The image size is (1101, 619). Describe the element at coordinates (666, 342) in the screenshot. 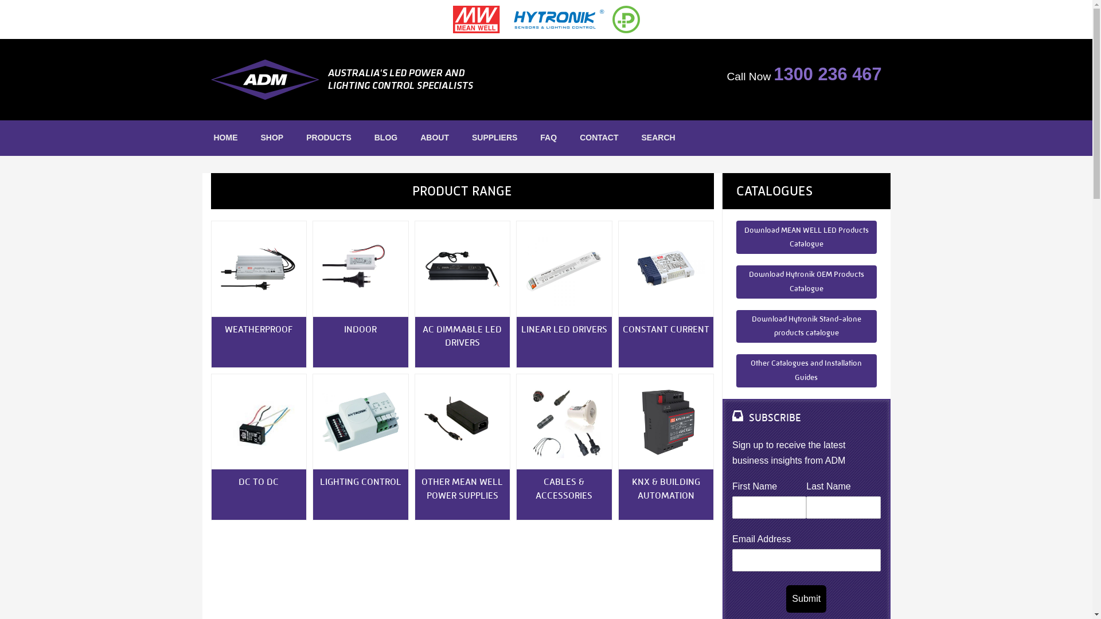

I see `CONSTANT CURRENT` at that location.